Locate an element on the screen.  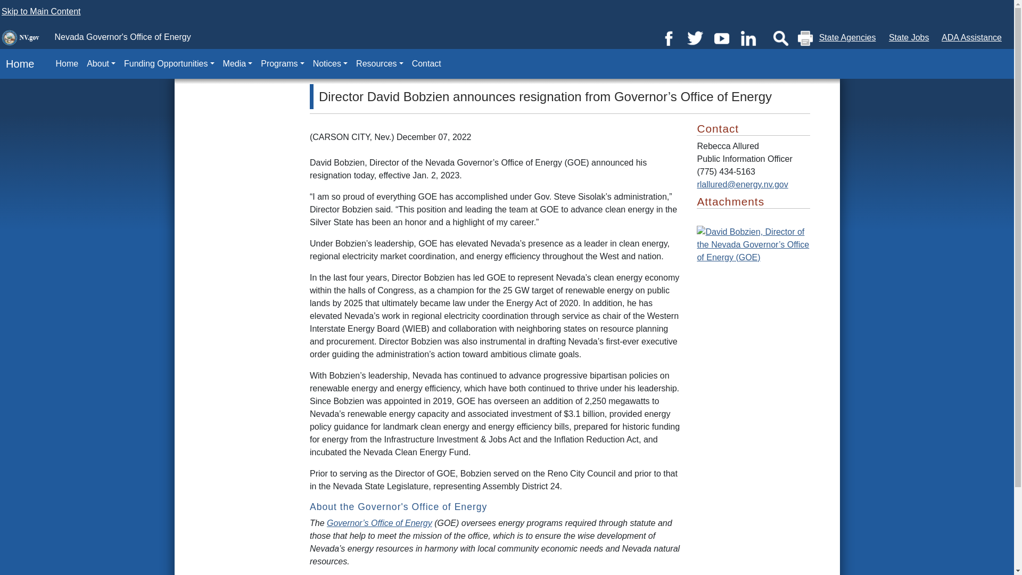
About is located at coordinates (101, 64).